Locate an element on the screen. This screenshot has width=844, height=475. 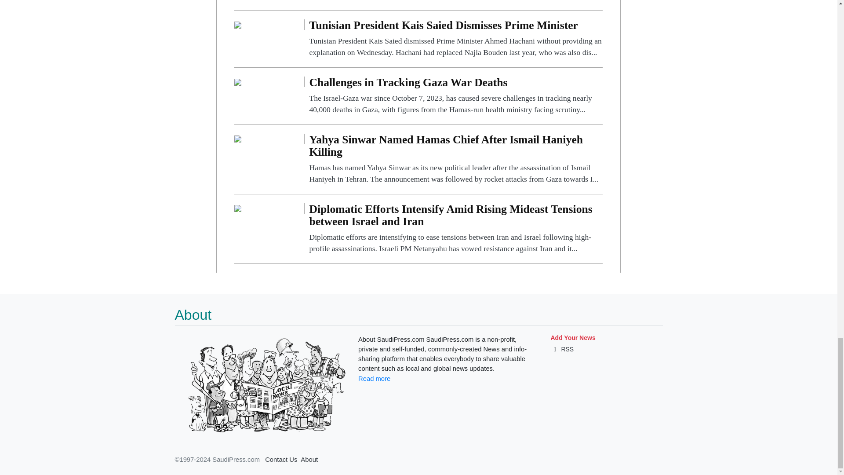
Challenges in Tracking Gaza War Deaths is located at coordinates (455, 96).